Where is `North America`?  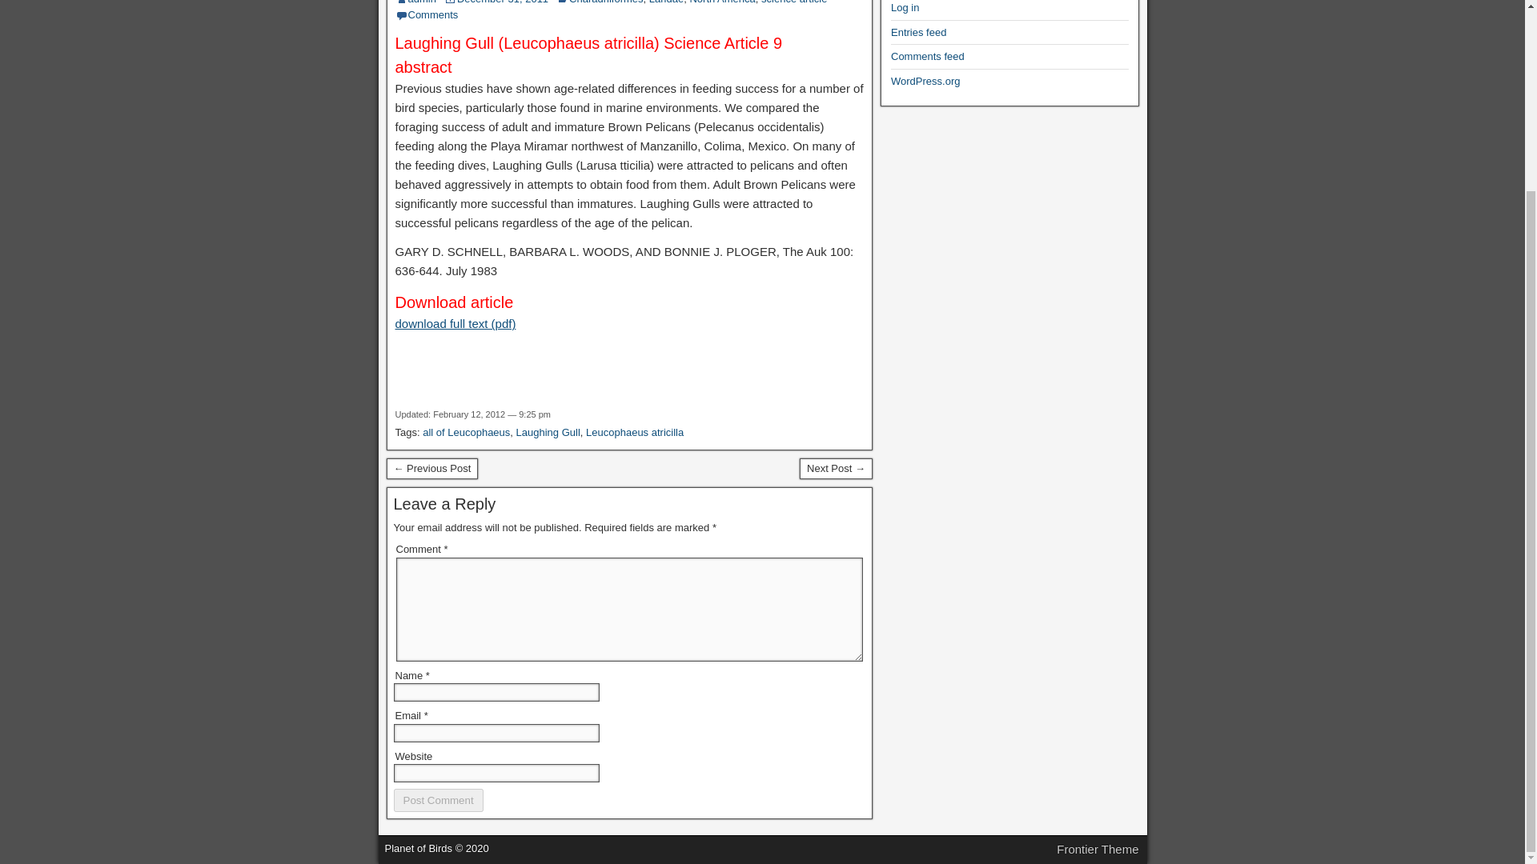 North America is located at coordinates (721, 2).